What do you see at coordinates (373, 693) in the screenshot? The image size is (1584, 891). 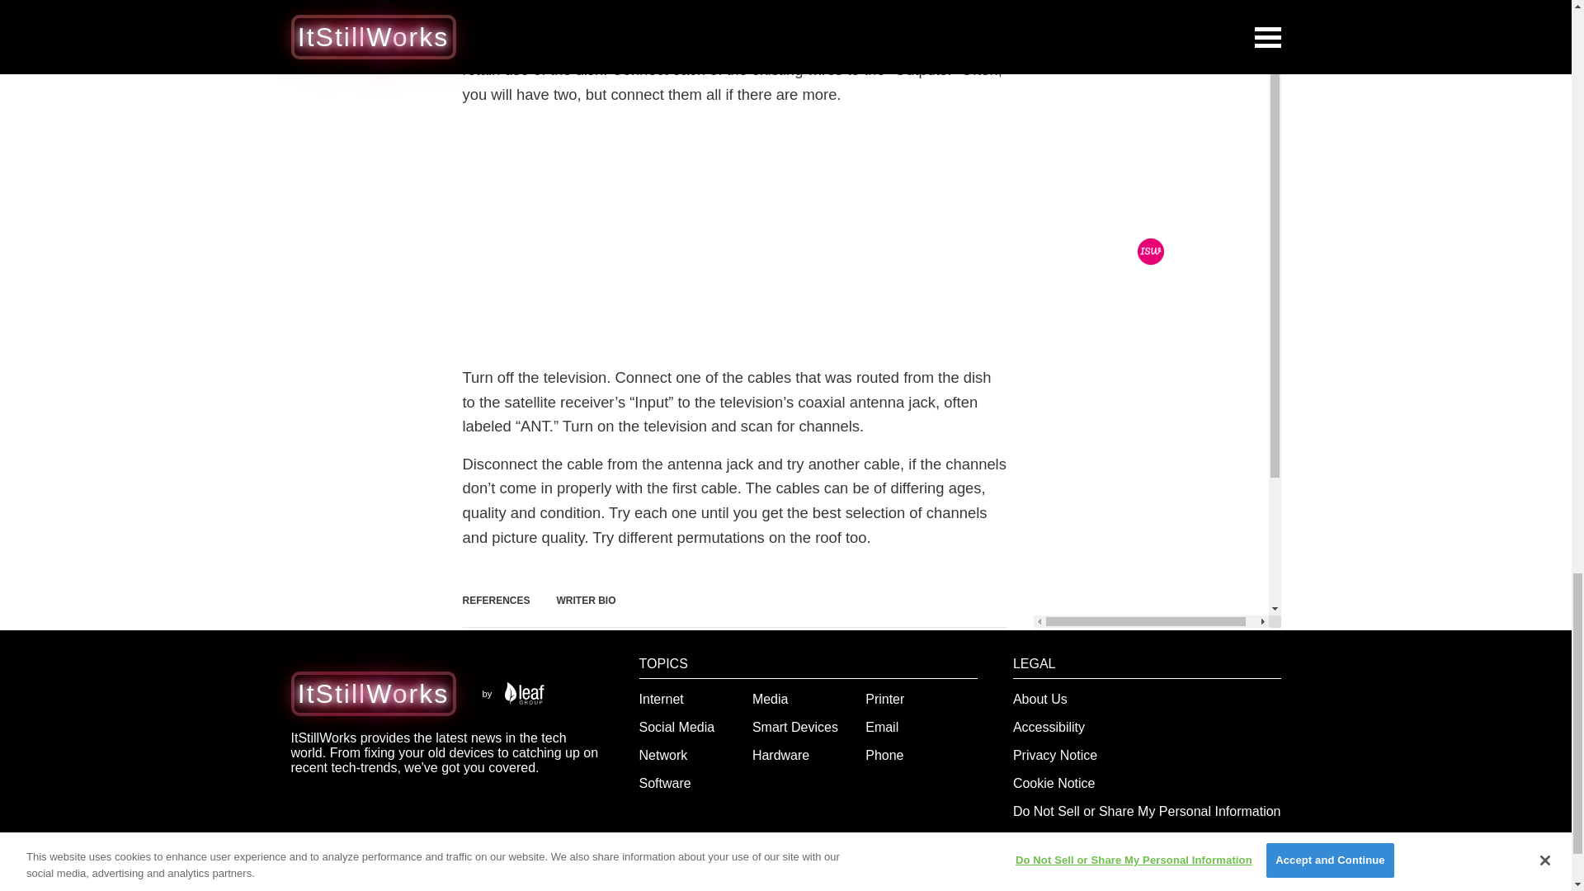 I see `ItStillWorks` at bounding box center [373, 693].